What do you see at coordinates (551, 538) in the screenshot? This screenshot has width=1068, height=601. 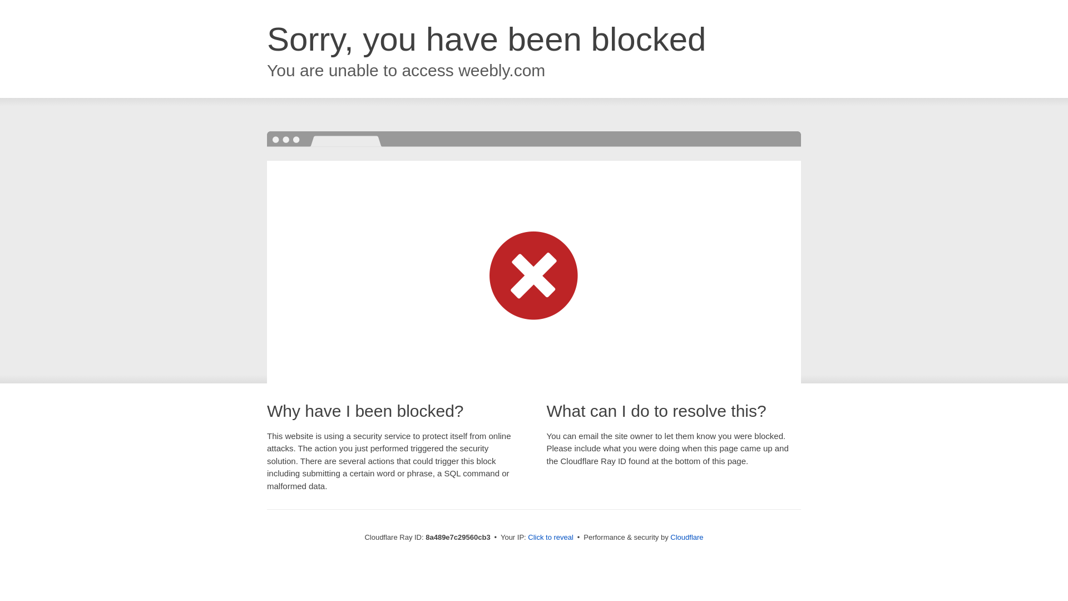 I see `Click to reveal` at bounding box center [551, 538].